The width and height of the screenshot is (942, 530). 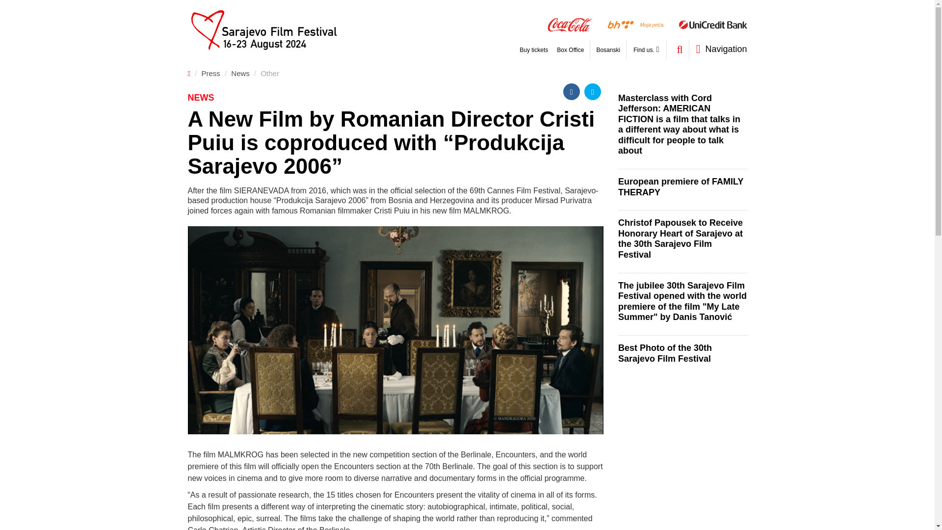 What do you see at coordinates (608, 51) in the screenshot?
I see `Bosanski` at bounding box center [608, 51].